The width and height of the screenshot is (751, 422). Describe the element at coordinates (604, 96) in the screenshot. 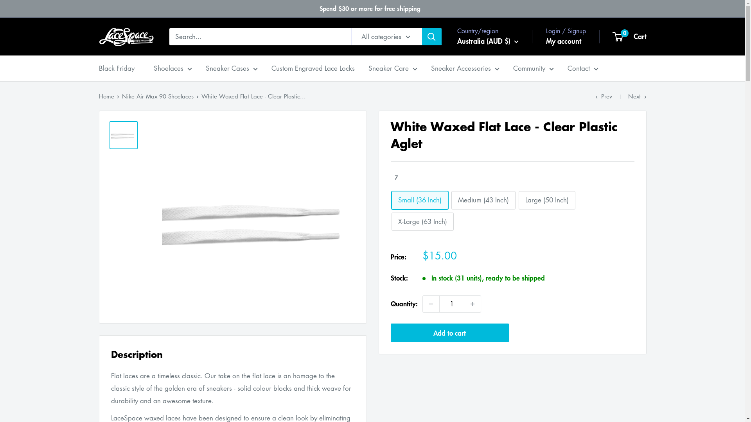

I see `Prev` at that location.